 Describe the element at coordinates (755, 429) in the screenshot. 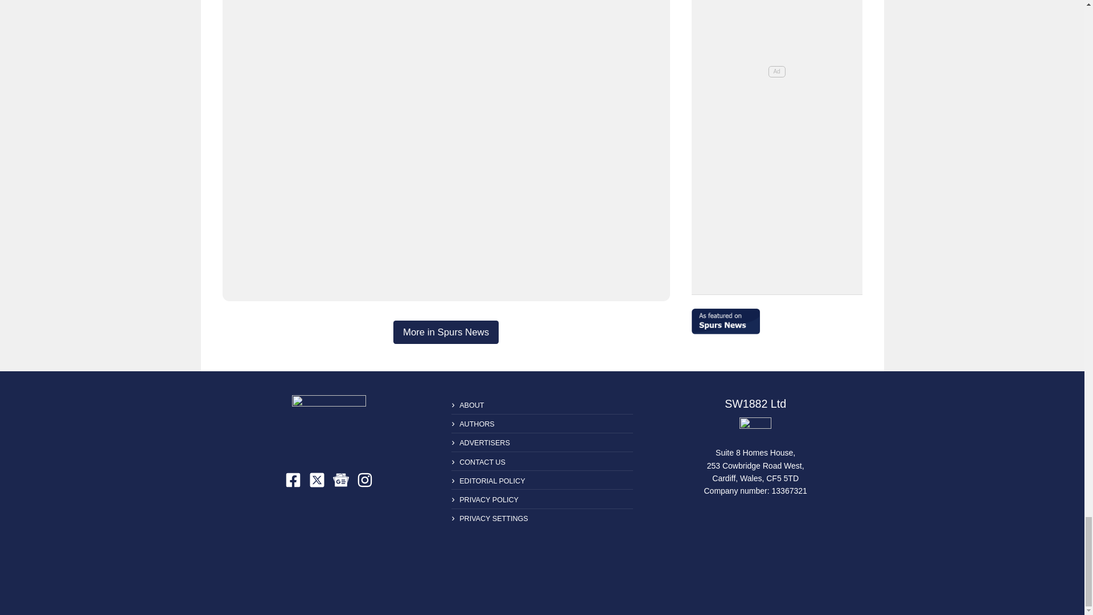

I see `Spurs Web` at that location.